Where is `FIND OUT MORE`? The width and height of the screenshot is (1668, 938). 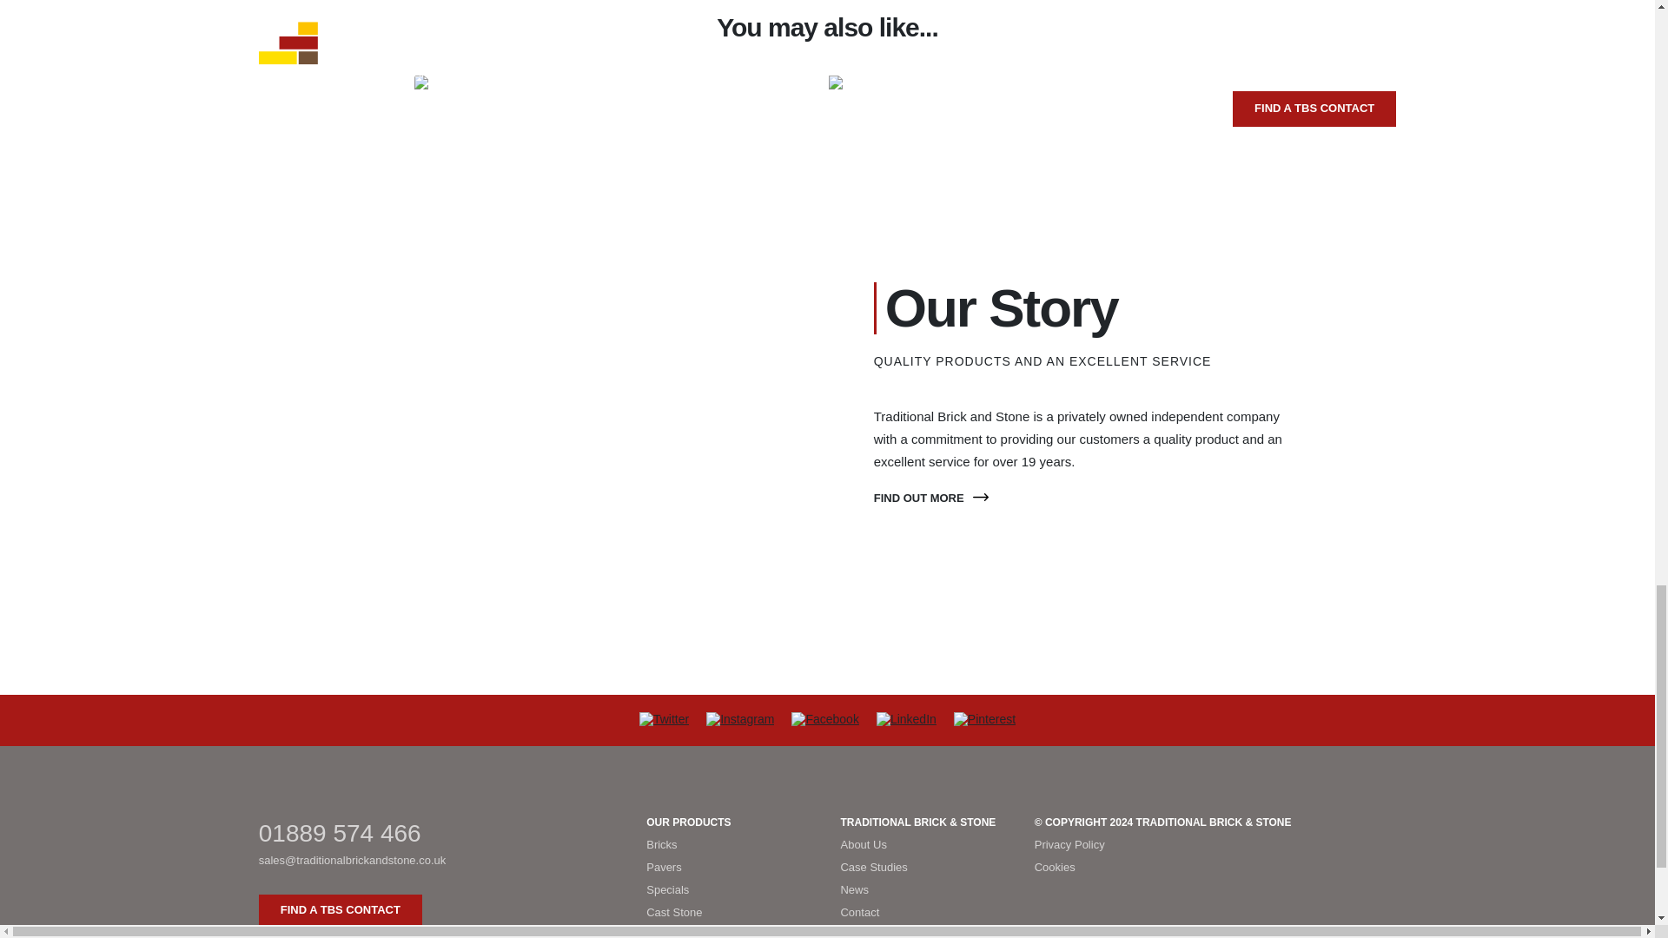
FIND OUT MORE is located at coordinates (931, 498).